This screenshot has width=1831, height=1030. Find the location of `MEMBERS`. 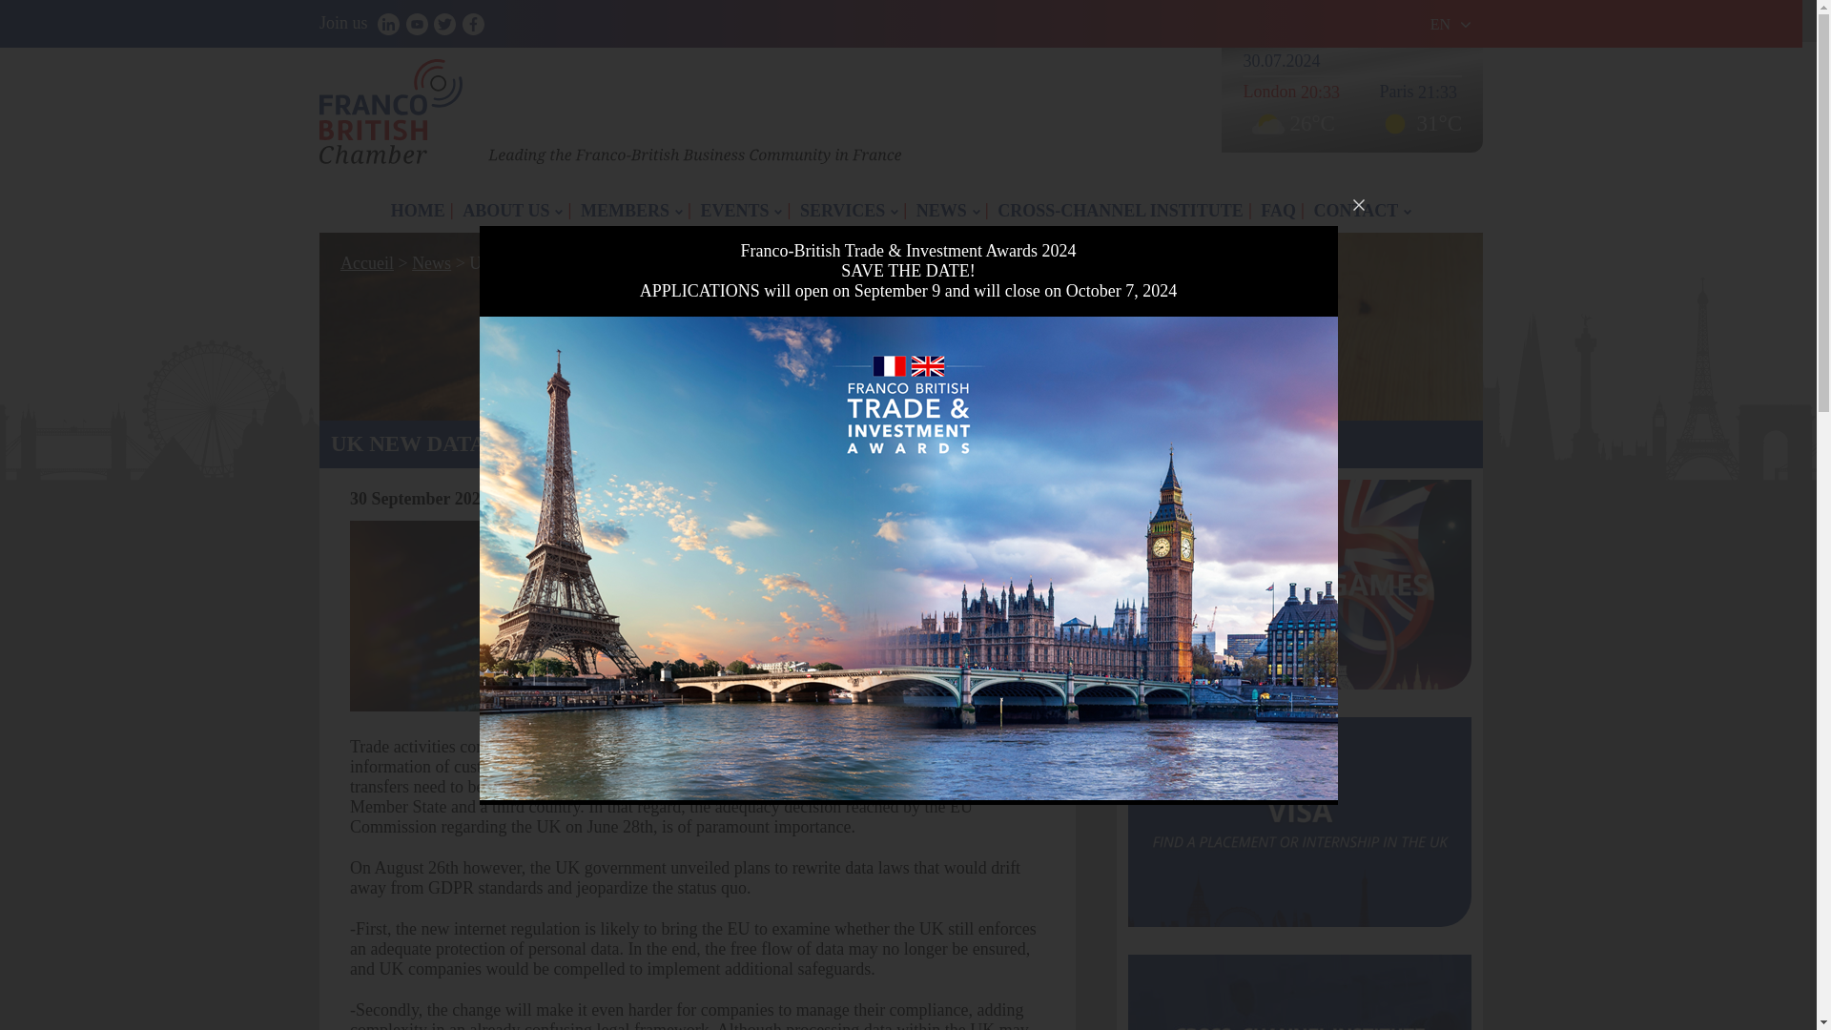

MEMBERS is located at coordinates (631, 211).